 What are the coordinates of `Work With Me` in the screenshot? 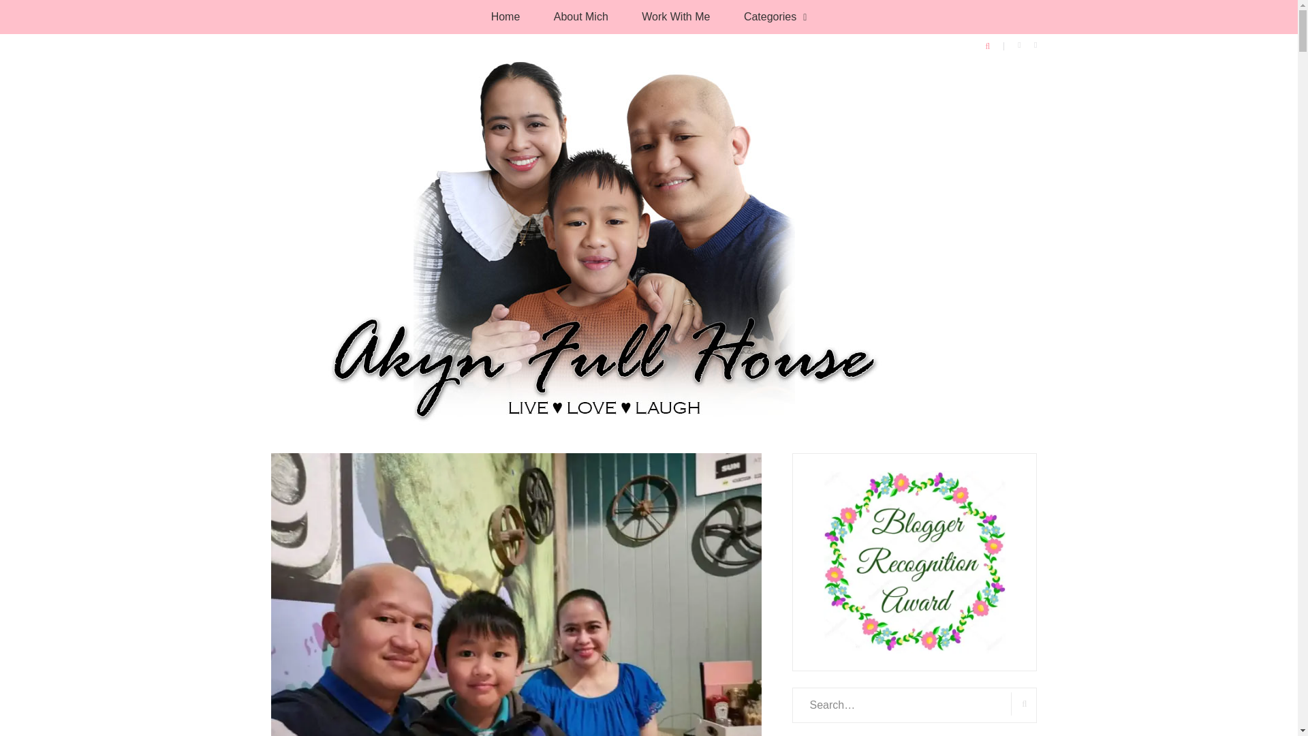 It's located at (676, 16).